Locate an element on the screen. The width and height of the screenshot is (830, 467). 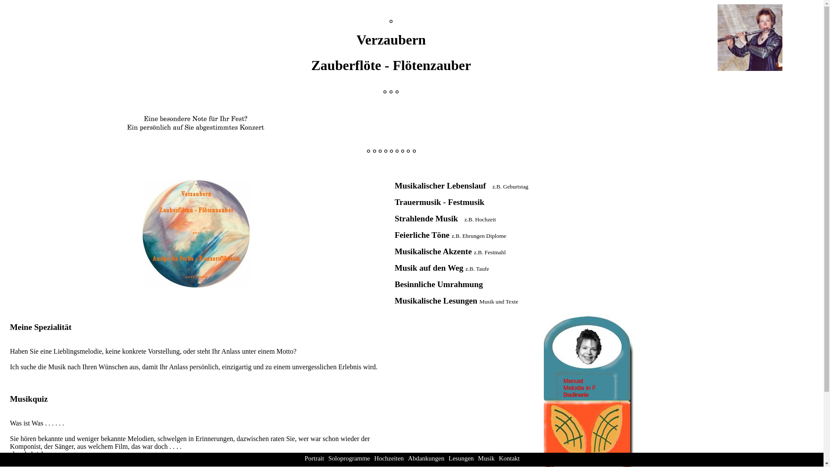
Soloprogramme is located at coordinates (349, 458).